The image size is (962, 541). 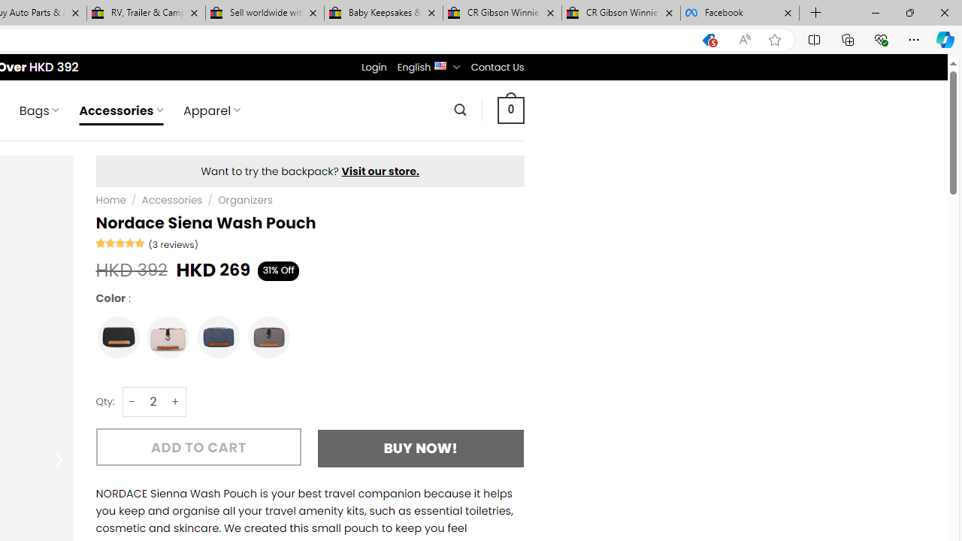 What do you see at coordinates (383, 14) in the screenshot?
I see `Baby Keepsakes & Announcements for sale | eBay` at bounding box center [383, 14].